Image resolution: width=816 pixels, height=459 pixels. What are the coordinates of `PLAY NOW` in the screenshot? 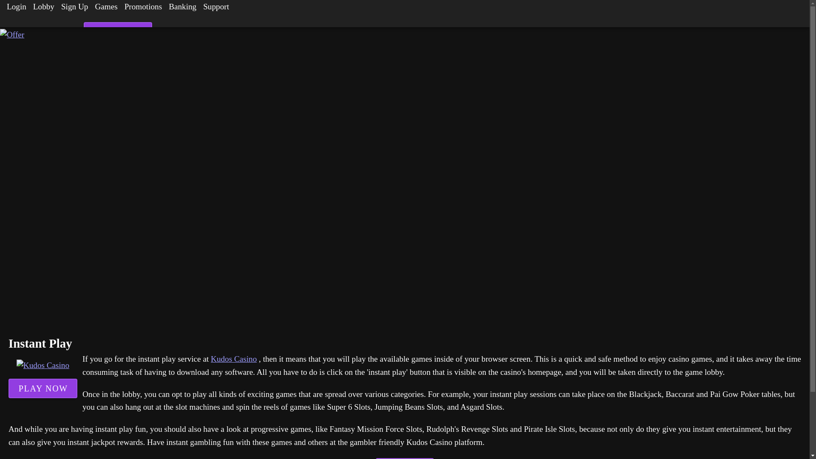 It's located at (405, 458).